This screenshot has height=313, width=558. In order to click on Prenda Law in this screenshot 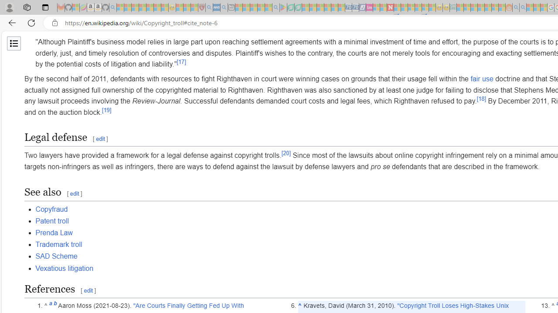, I will do `click(54, 233)`.